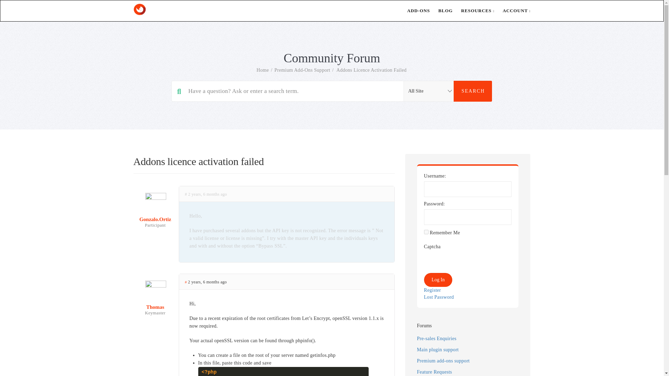 Image resolution: width=669 pixels, height=376 pixels. I want to click on View Thomas's profile, so click(155, 302).